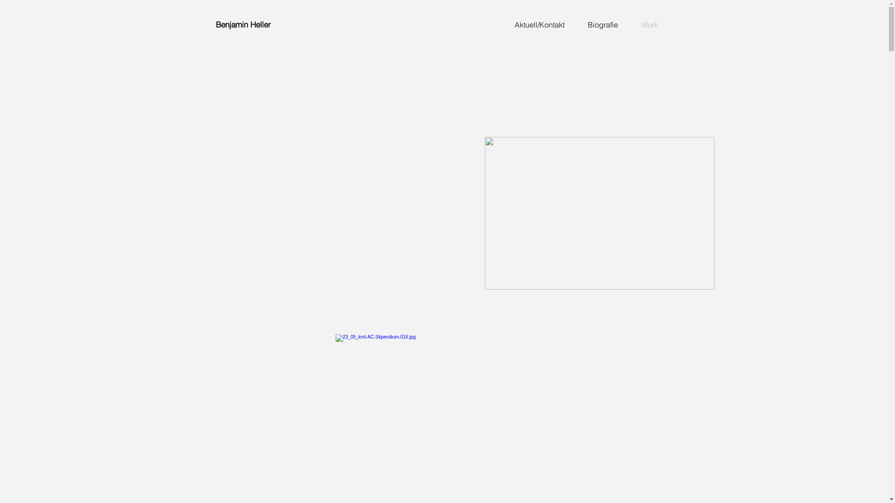 This screenshot has width=895, height=503. What do you see at coordinates (603, 24) in the screenshot?
I see `Biografie` at bounding box center [603, 24].